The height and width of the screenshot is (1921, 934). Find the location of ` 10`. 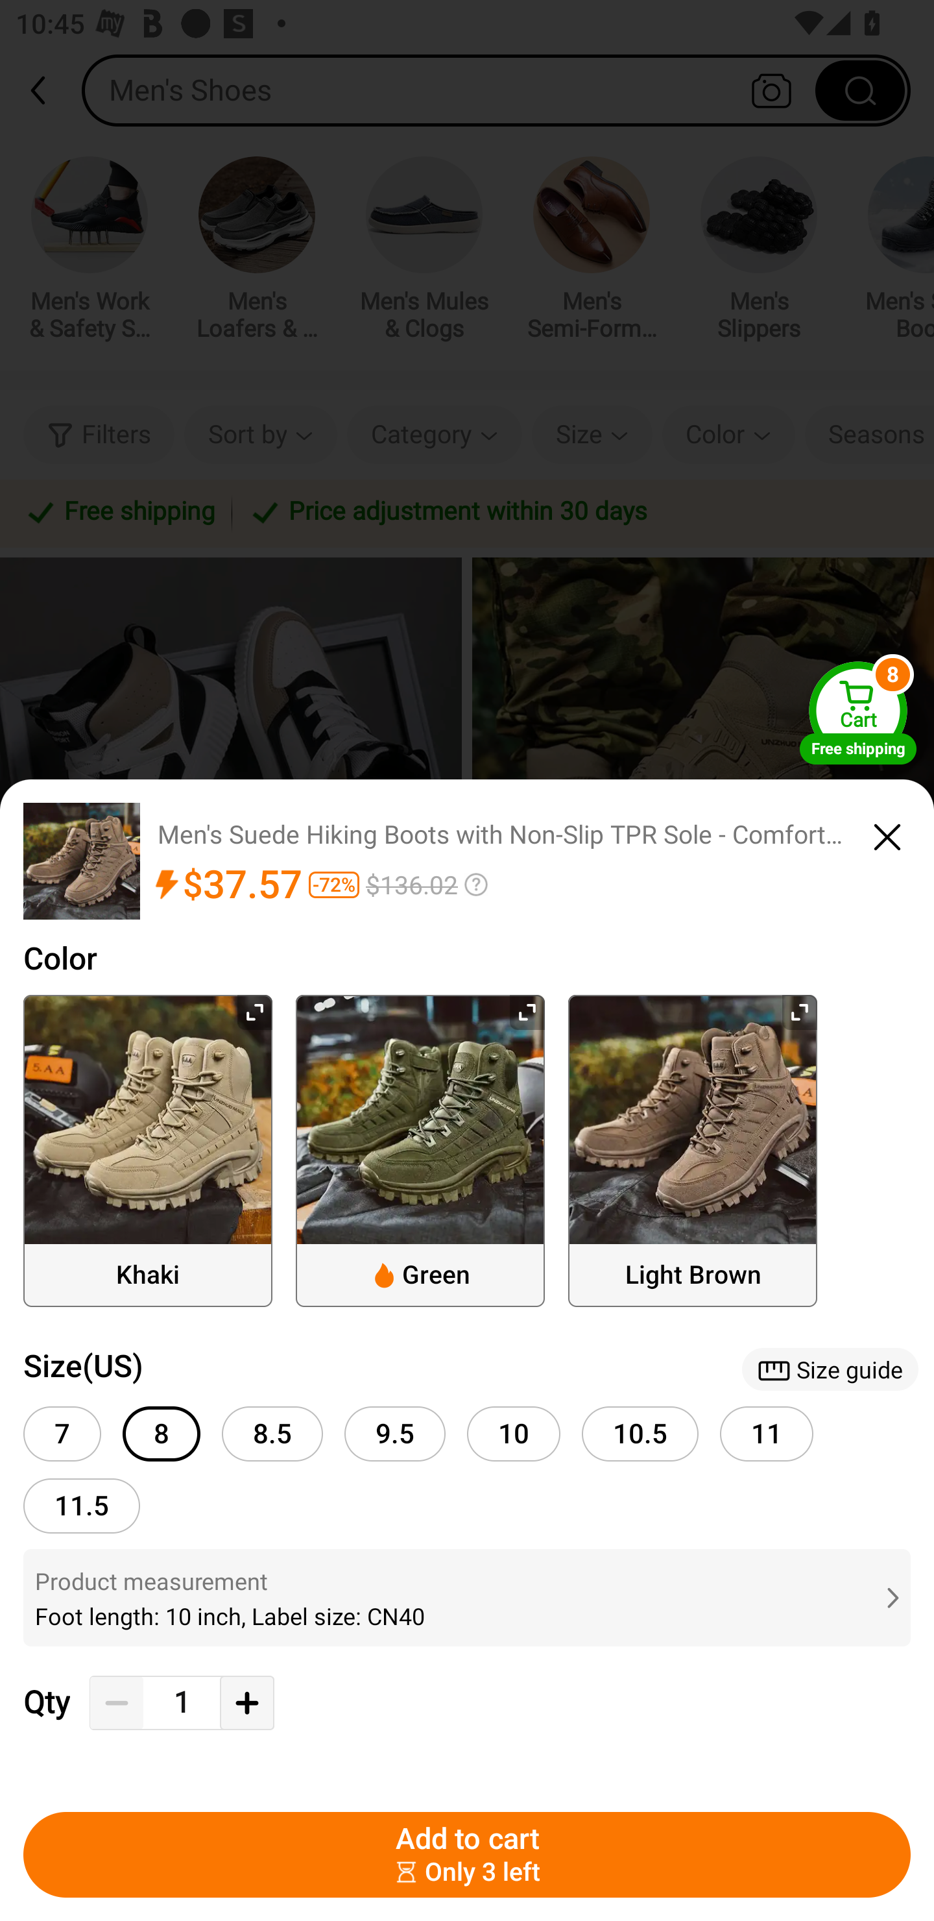

 10 is located at coordinates (514, 1434).